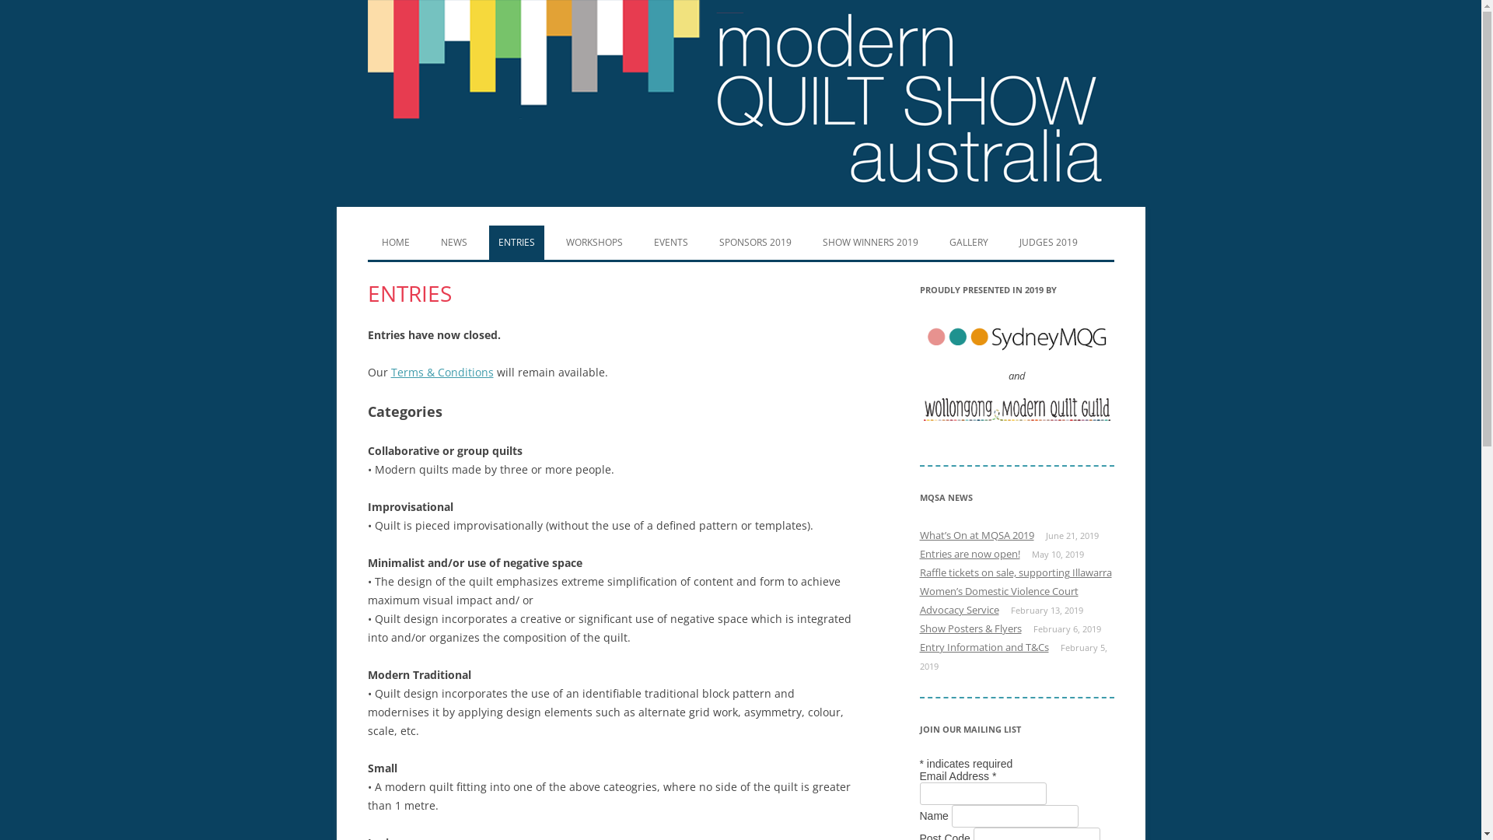 This screenshot has width=1493, height=840. What do you see at coordinates (754, 243) in the screenshot?
I see `SPONSORS 2019` at bounding box center [754, 243].